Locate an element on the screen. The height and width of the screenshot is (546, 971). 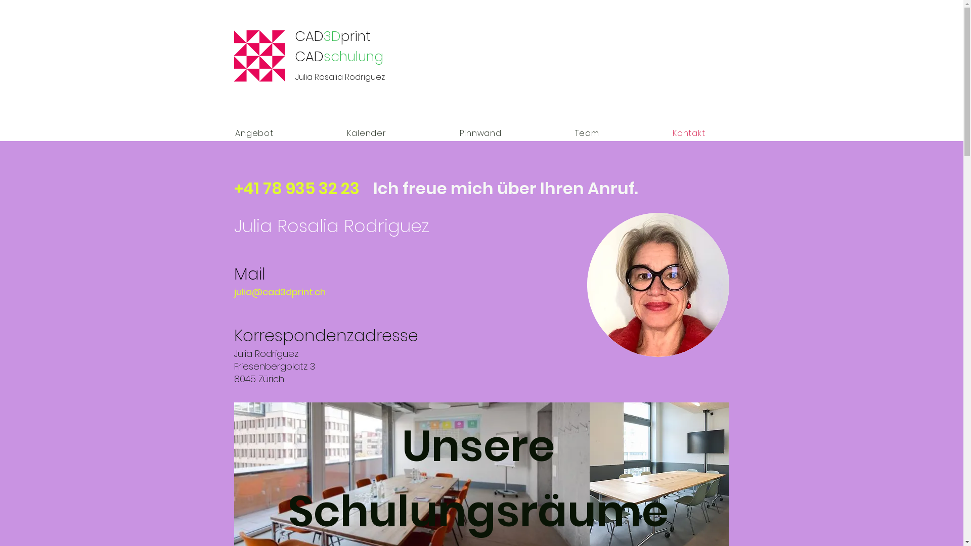
Kalender is located at coordinates (367, 133).